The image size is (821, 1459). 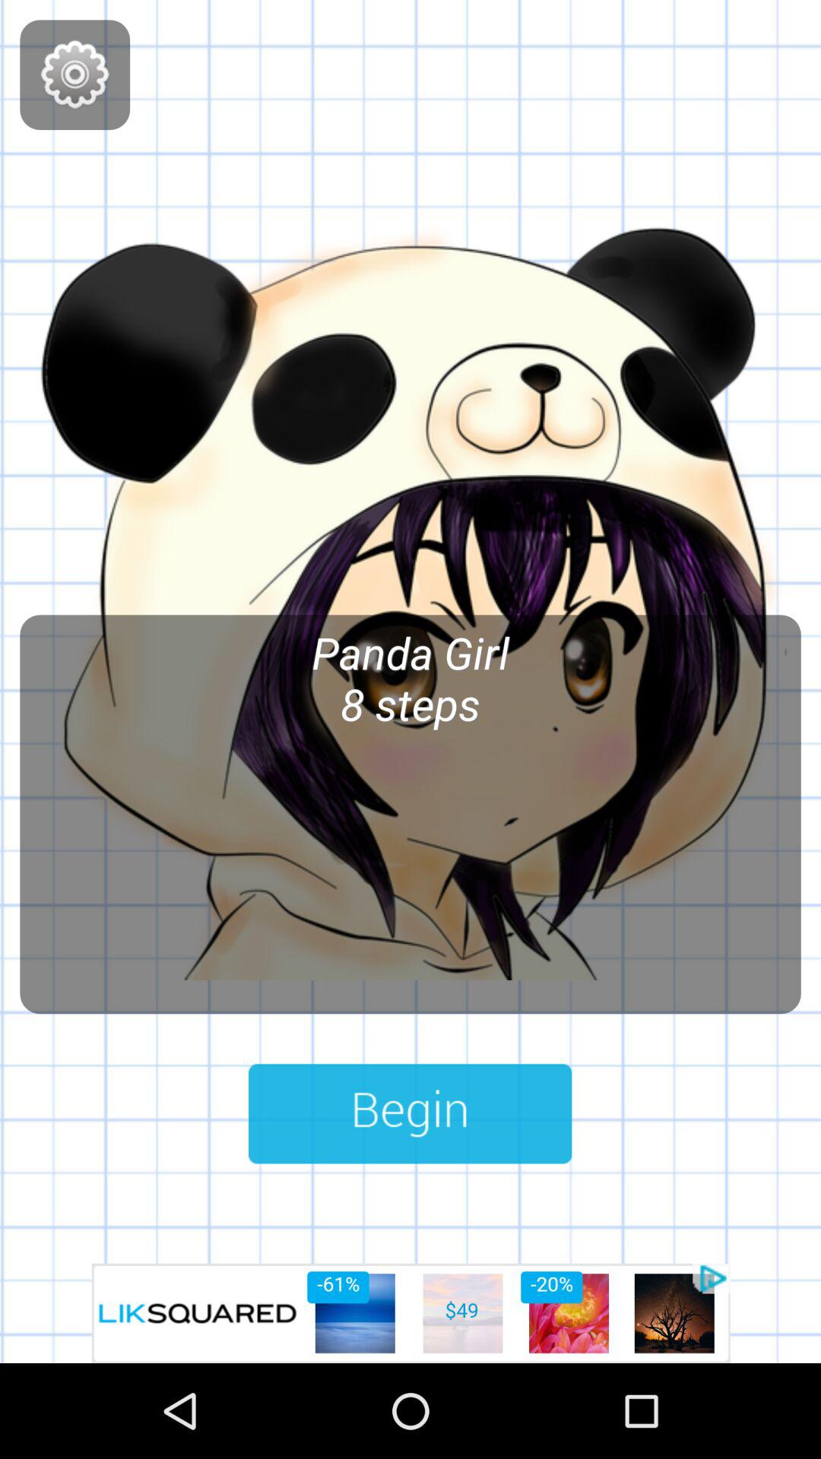 I want to click on setting the mobile, so click(x=74, y=74).